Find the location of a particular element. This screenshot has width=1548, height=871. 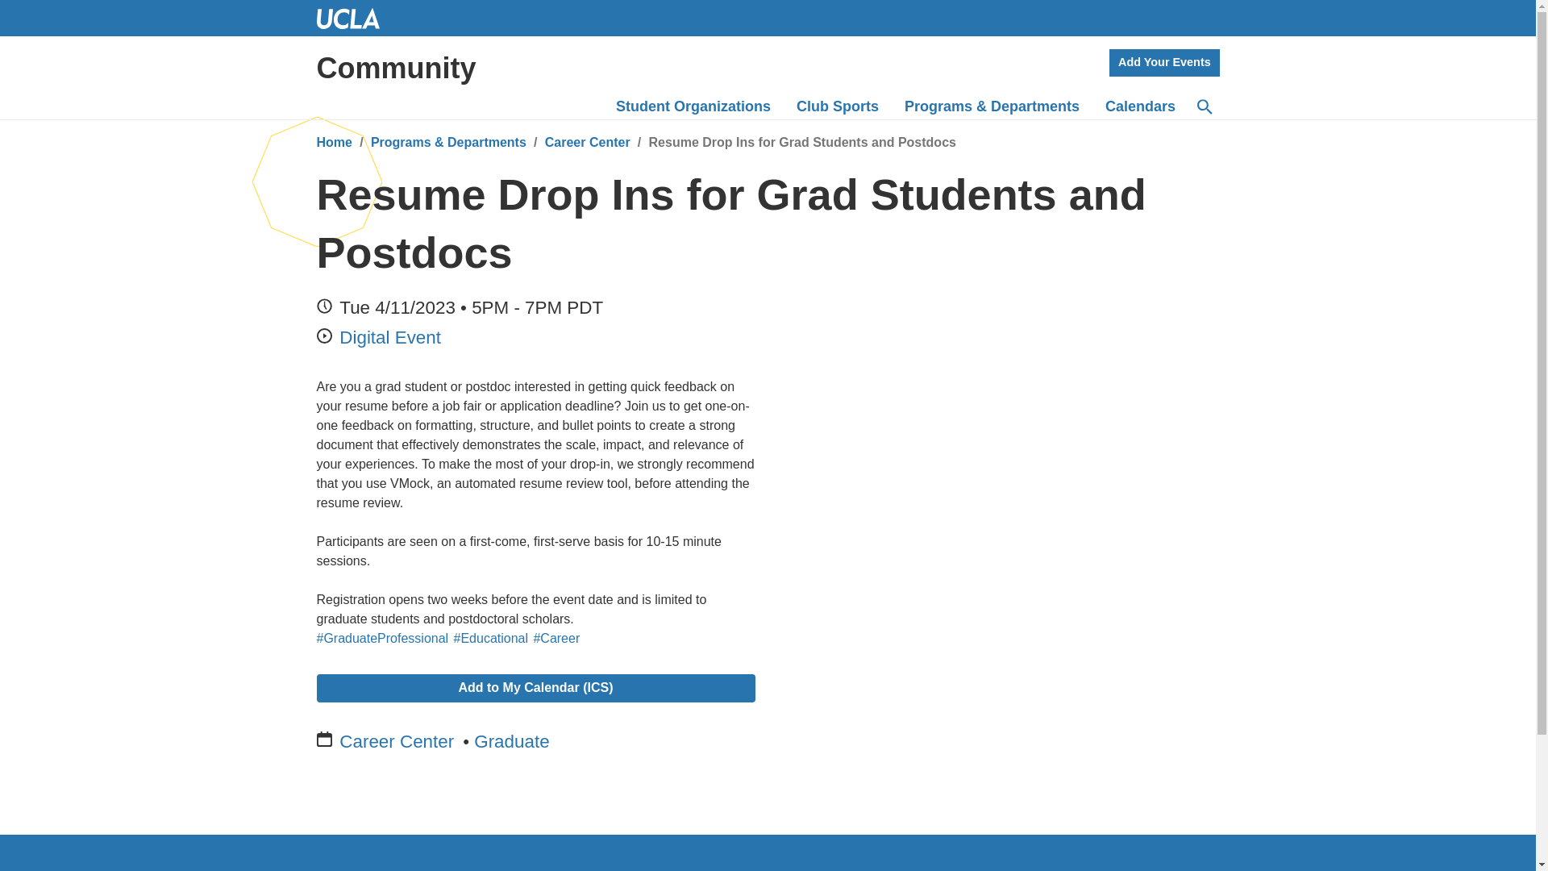

UCLA is located at coordinates (354, 18).